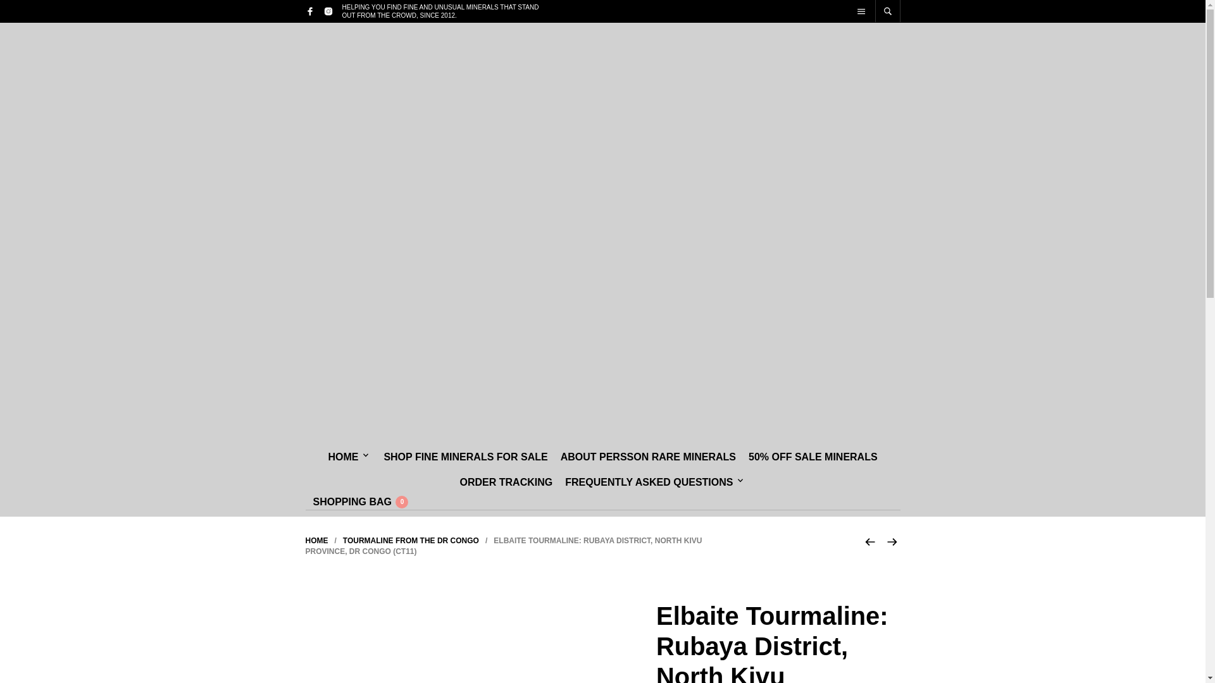 Image resolution: width=1215 pixels, height=683 pixels. I want to click on TOURMALINE FROM THE DR CONGO, so click(410, 540).